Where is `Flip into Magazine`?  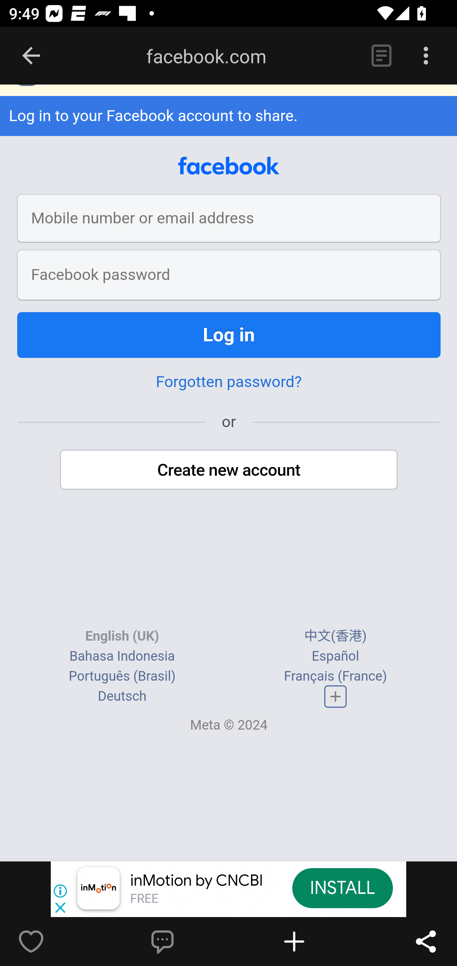
Flip into Magazine is located at coordinates (321, 941).